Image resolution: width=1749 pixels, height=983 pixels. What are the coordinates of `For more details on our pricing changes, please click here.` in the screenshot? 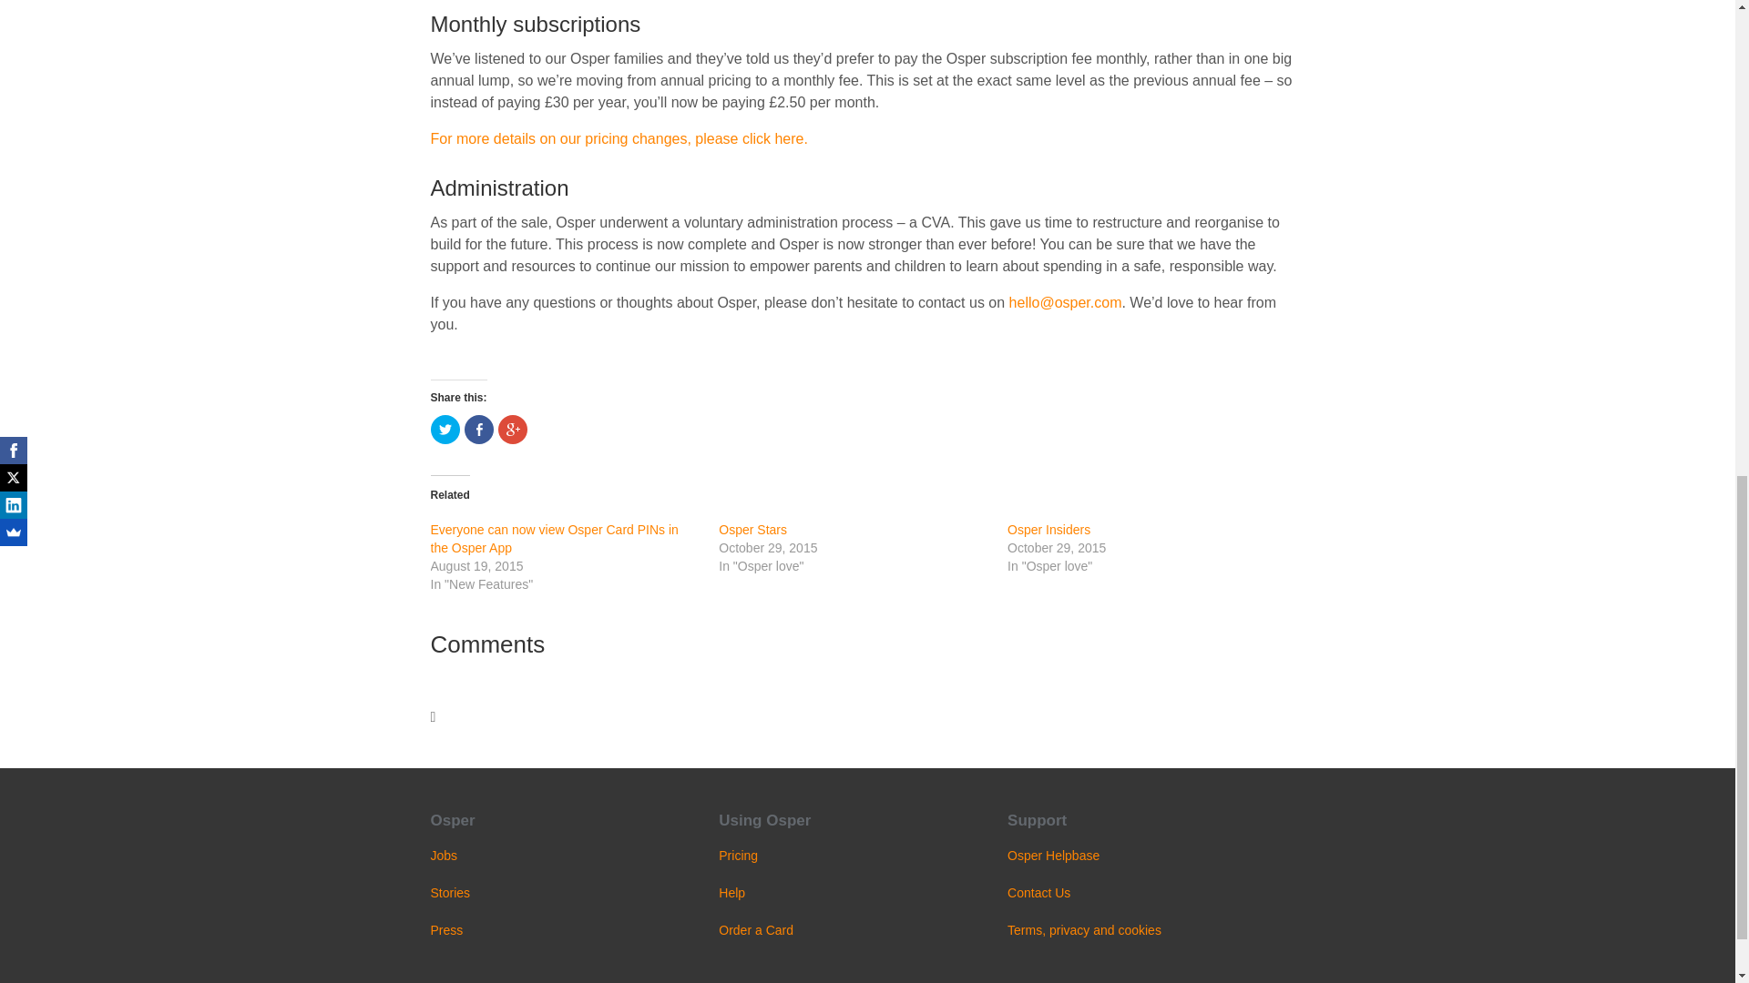 It's located at (618, 138).